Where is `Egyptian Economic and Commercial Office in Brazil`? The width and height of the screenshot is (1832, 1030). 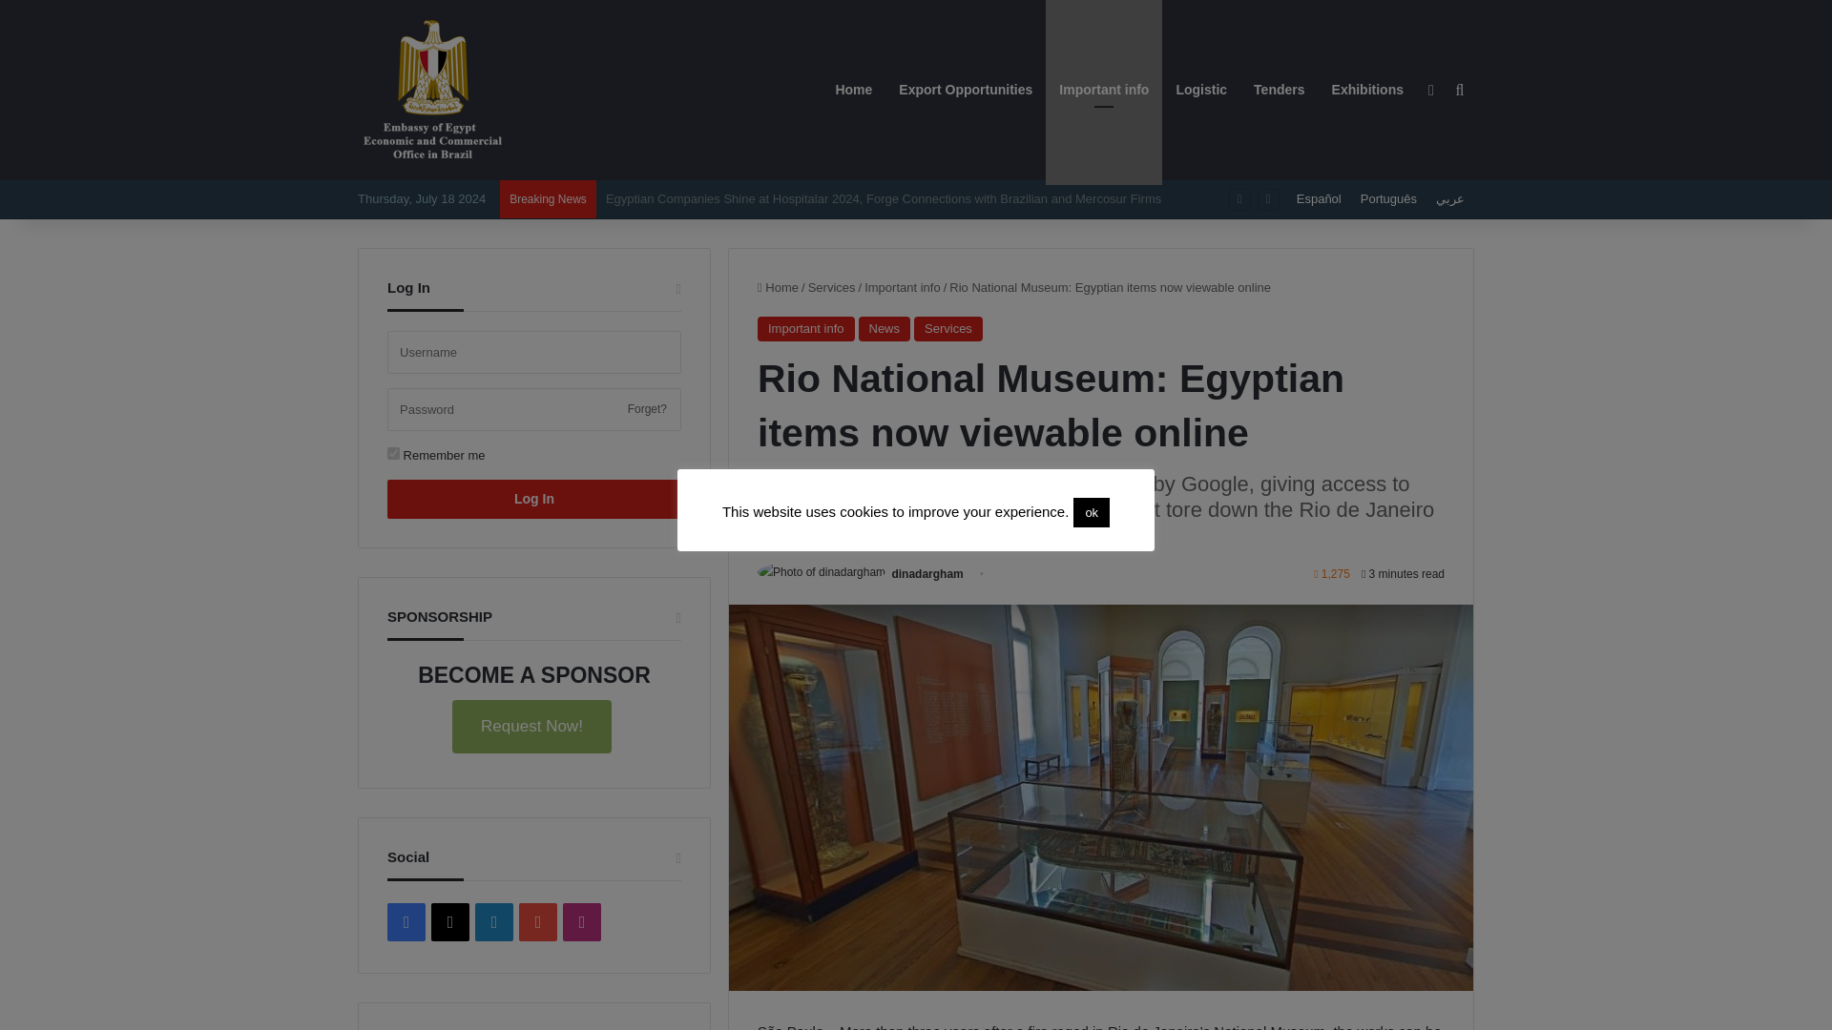
Egyptian Economic and Commercial Office in Brazil is located at coordinates (433, 90).